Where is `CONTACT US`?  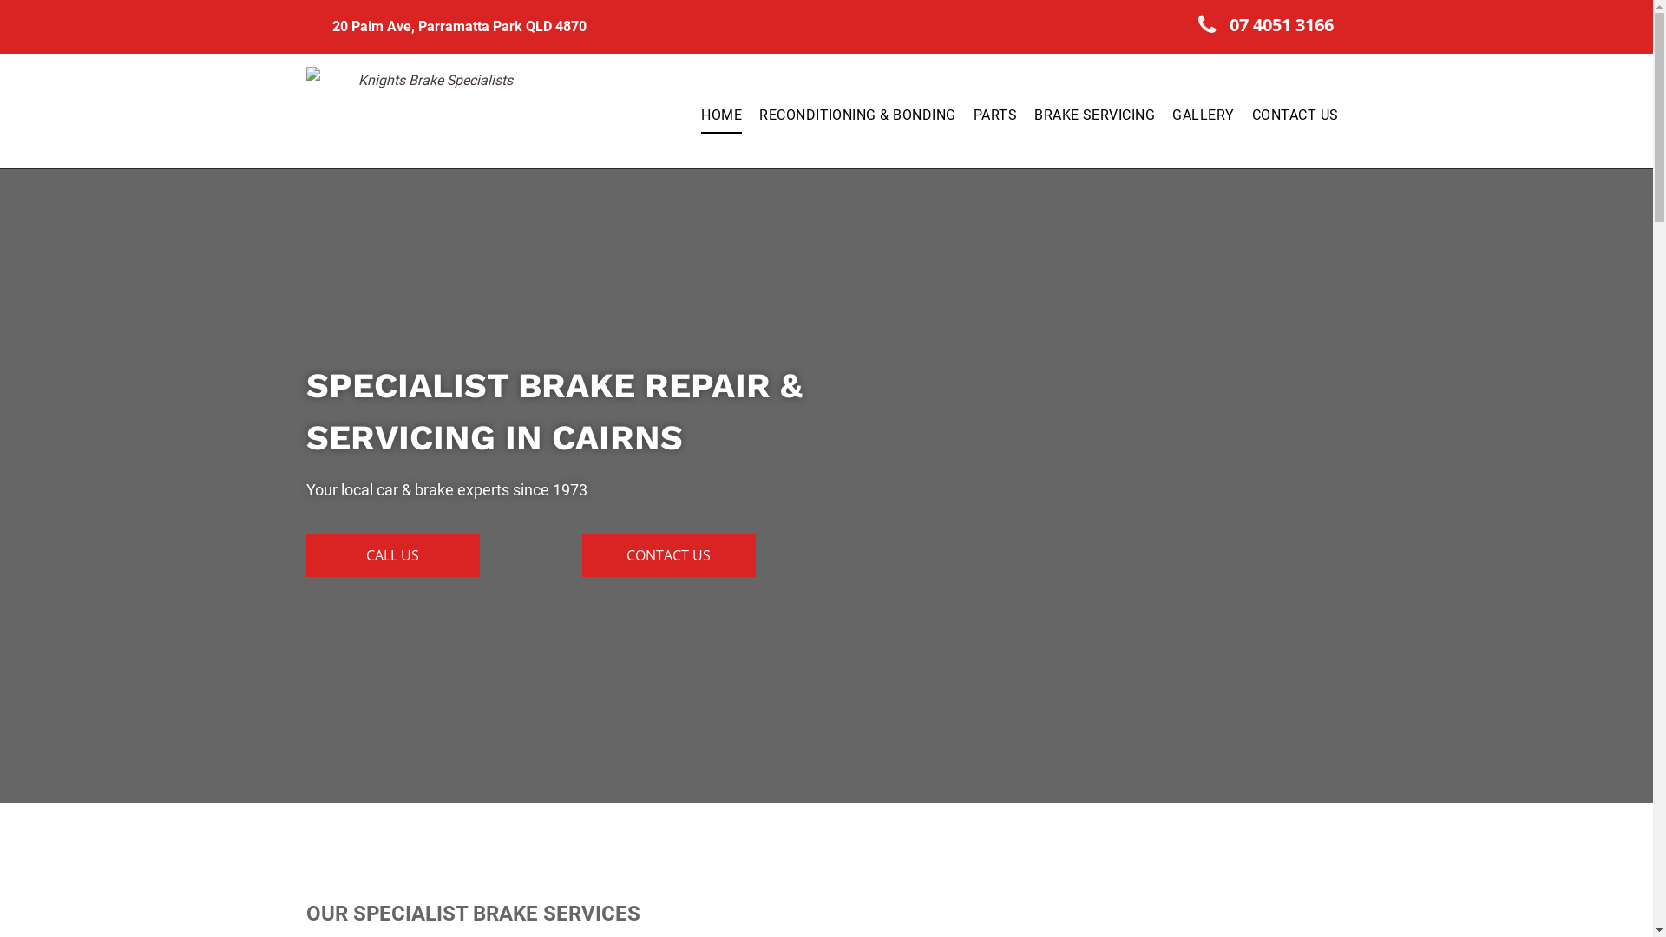 CONTACT US is located at coordinates (1295, 115).